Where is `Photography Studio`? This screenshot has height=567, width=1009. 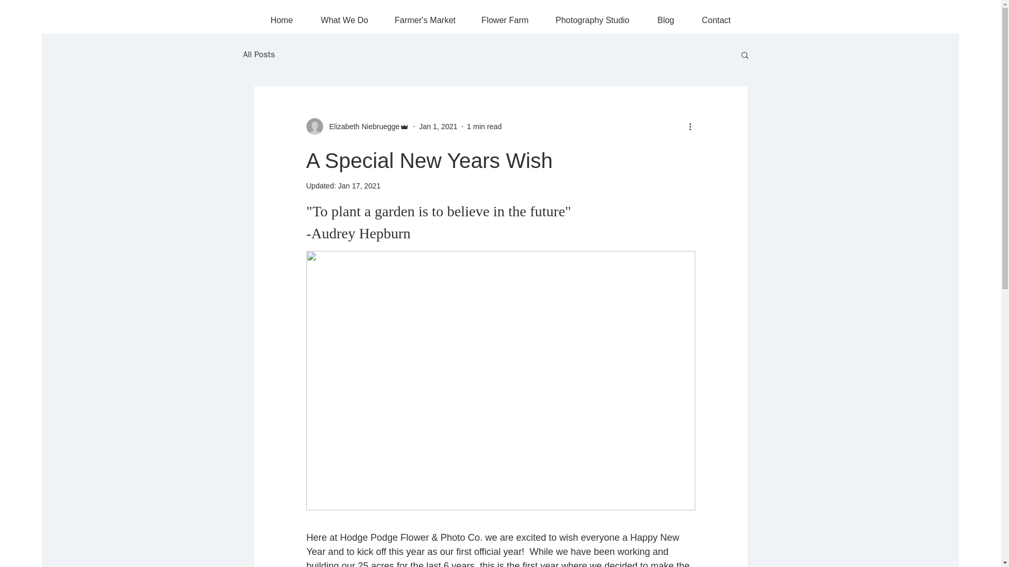
Photography Studio is located at coordinates (592, 16).